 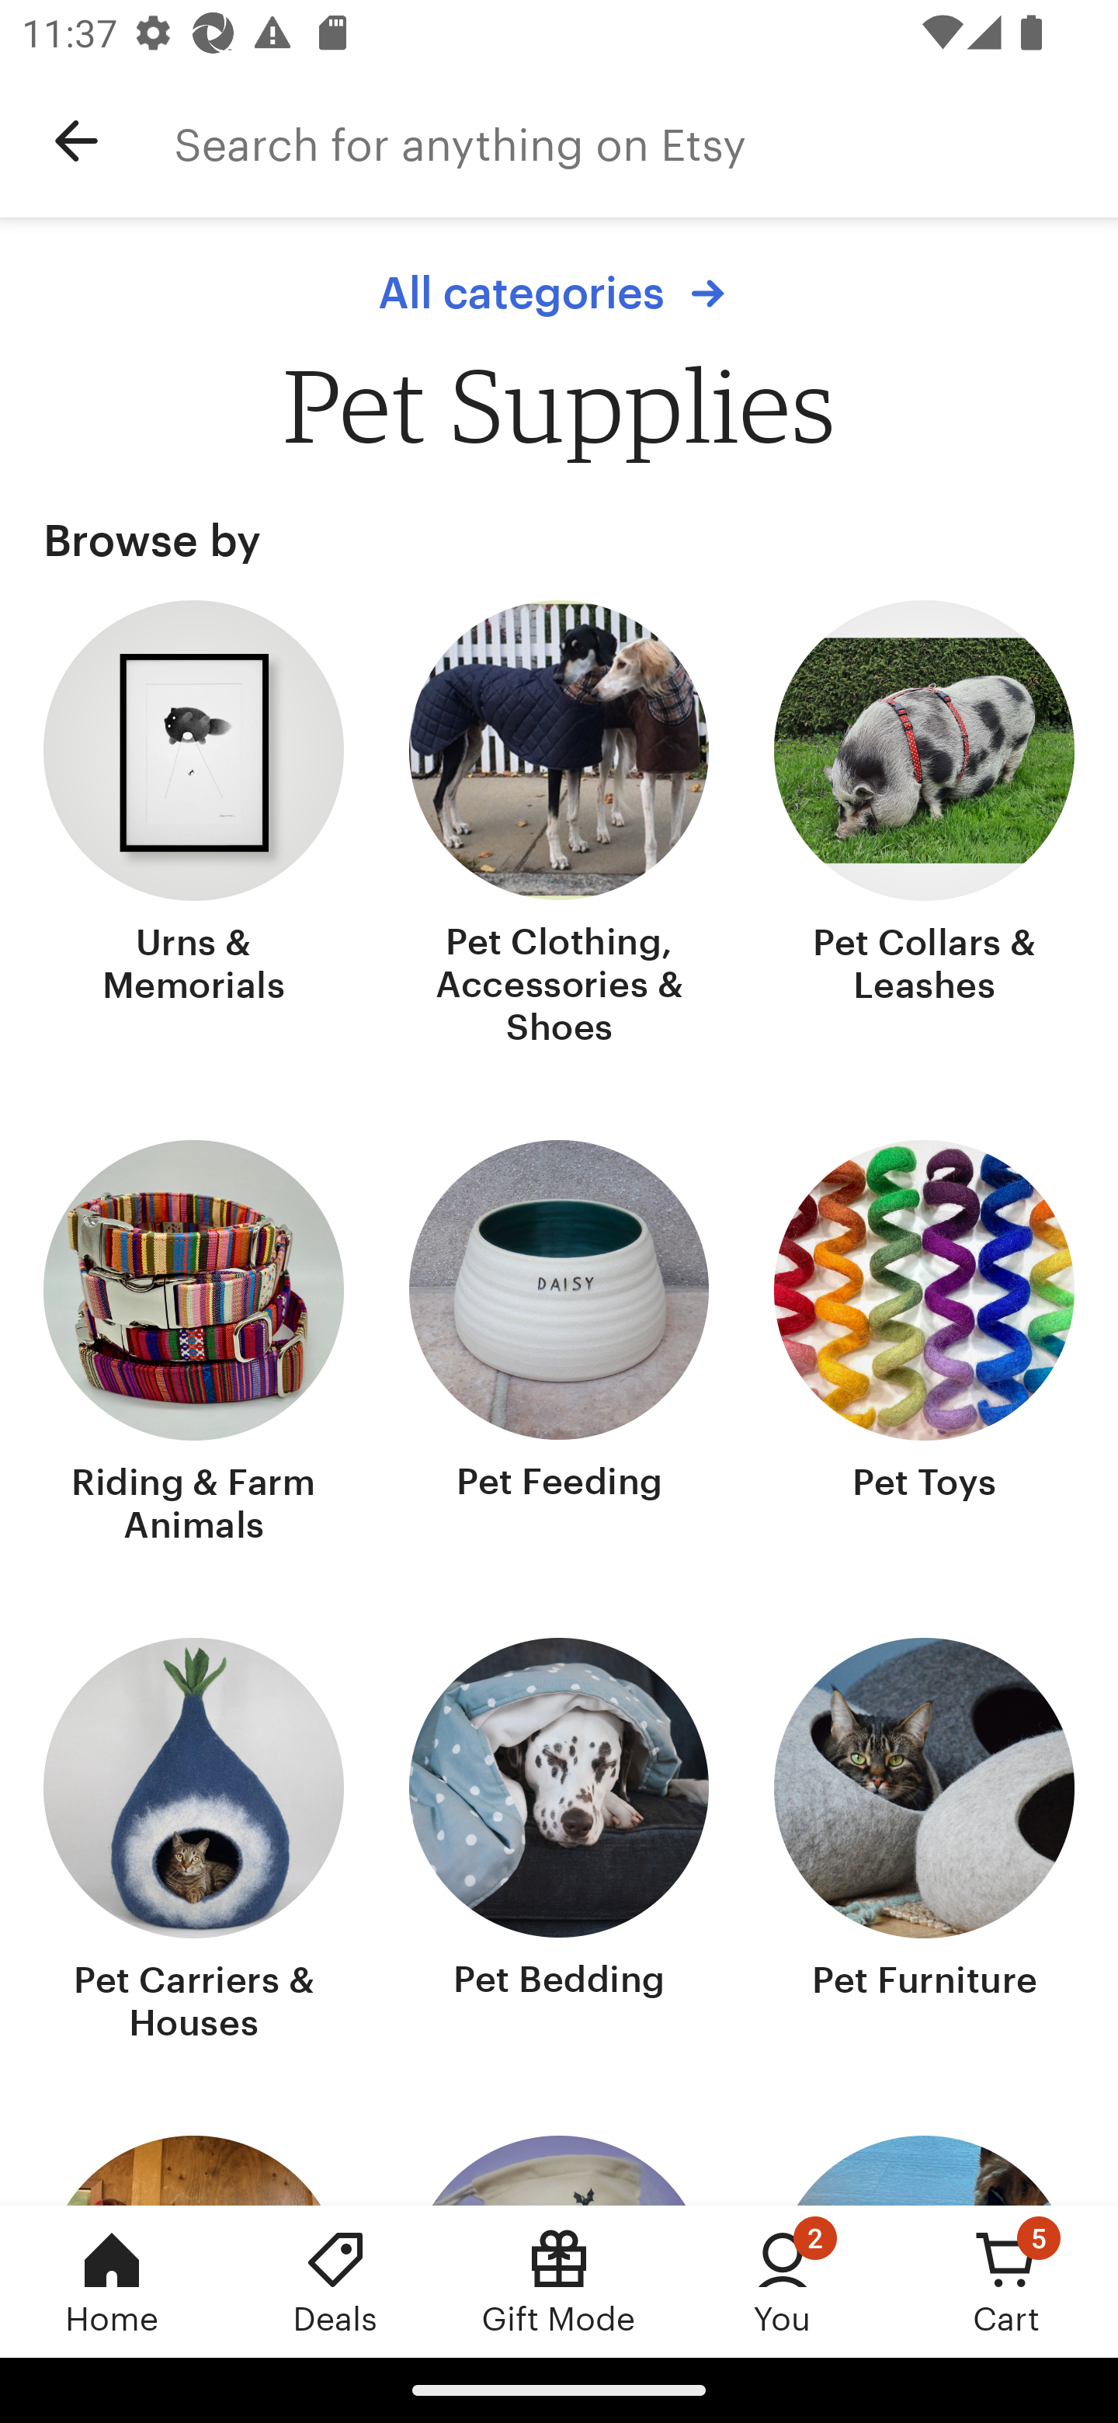 What do you see at coordinates (76, 141) in the screenshot?
I see `Navigate up` at bounding box center [76, 141].